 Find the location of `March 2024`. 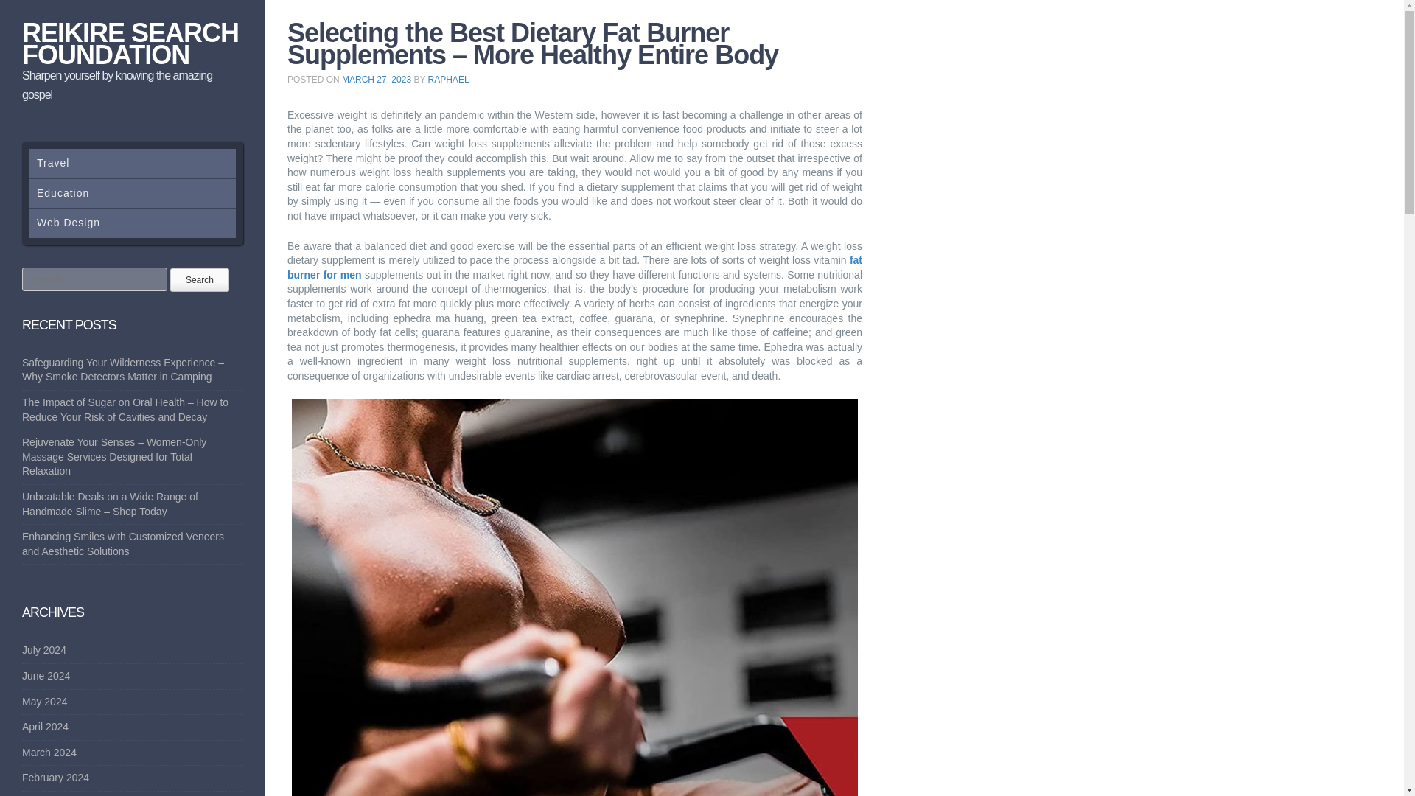

March 2024 is located at coordinates (49, 753).